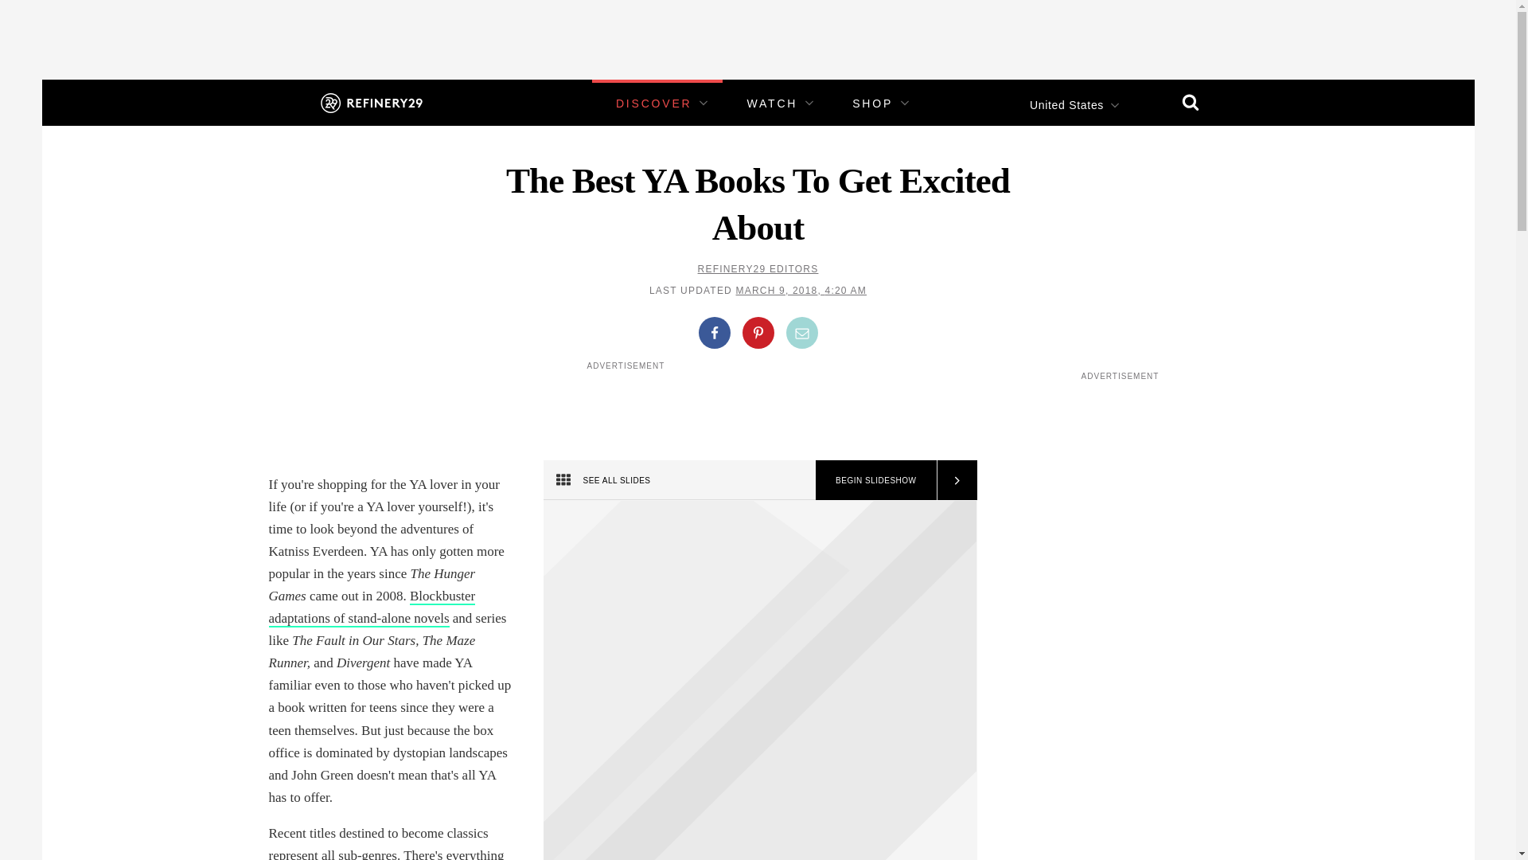 The width and height of the screenshot is (1528, 860). I want to click on Blockbuster adaptations of stand-alone novels, so click(372, 608).